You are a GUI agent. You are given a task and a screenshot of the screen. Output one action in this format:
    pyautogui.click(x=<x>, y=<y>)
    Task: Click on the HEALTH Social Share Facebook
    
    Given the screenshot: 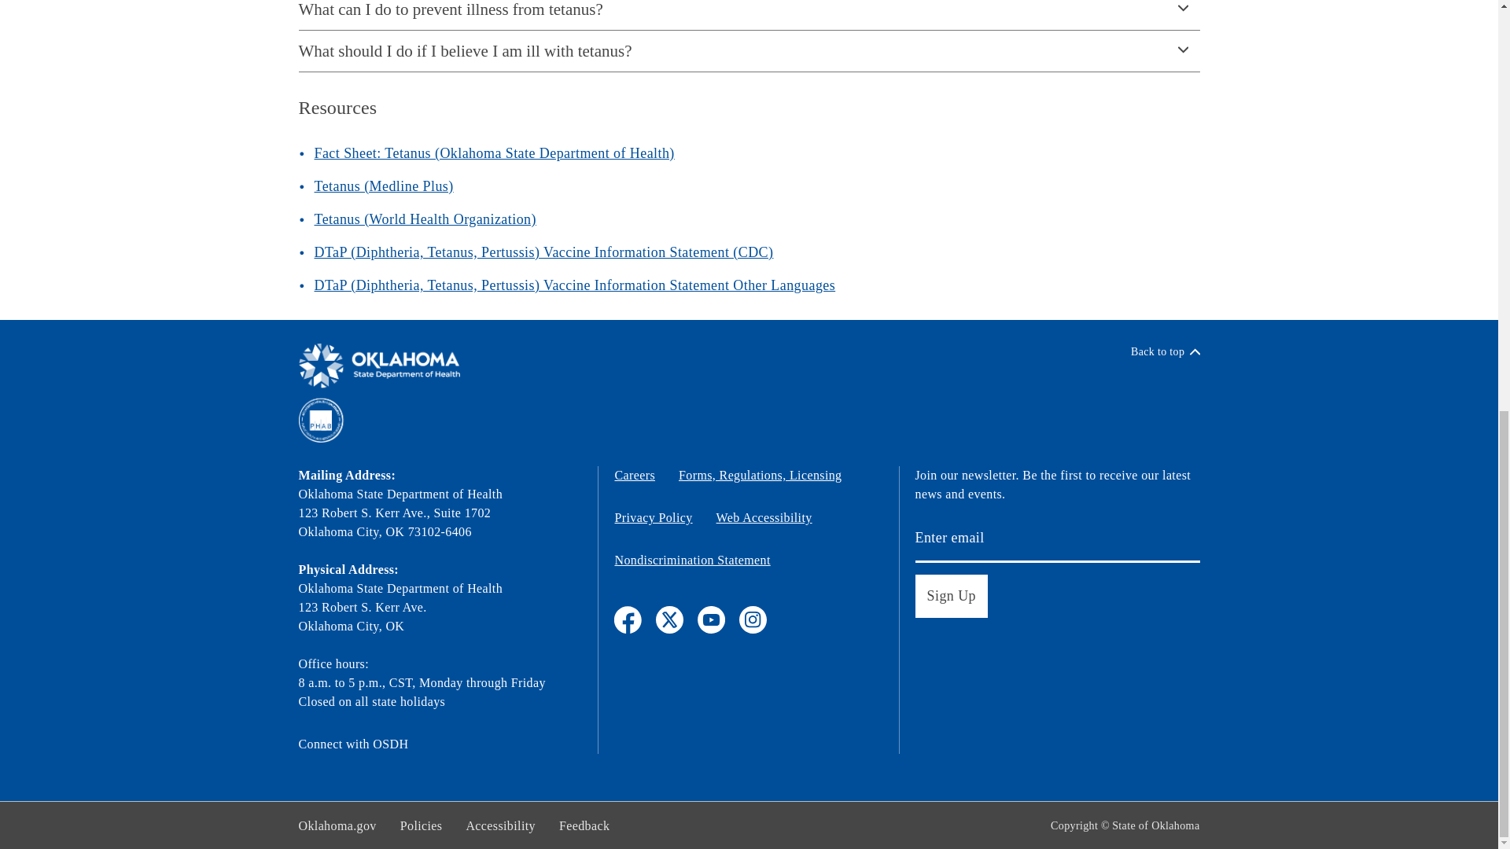 What is the action you would take?
    pyautogui.click(x=628, y=619)
    